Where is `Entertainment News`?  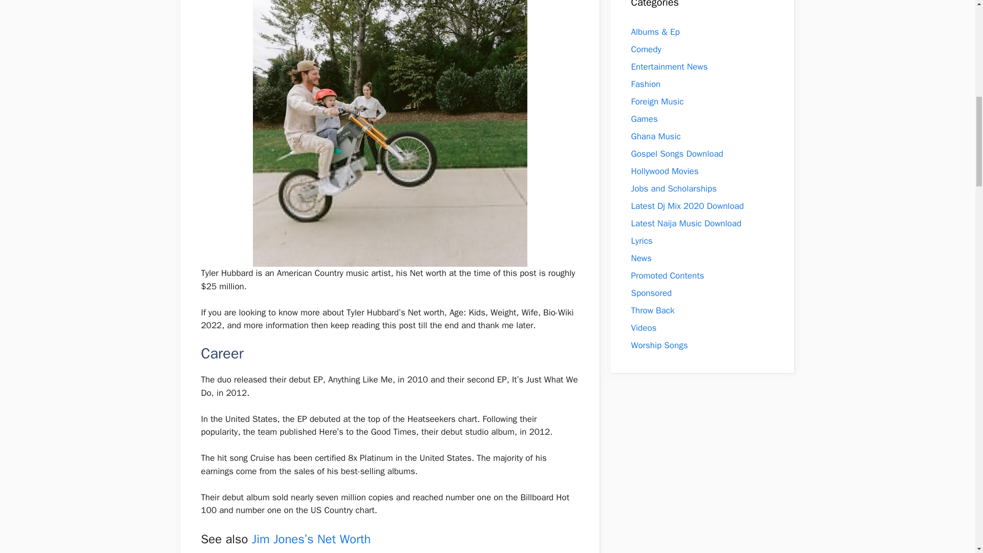
Entertainment News is located at coordinates (669, 67).